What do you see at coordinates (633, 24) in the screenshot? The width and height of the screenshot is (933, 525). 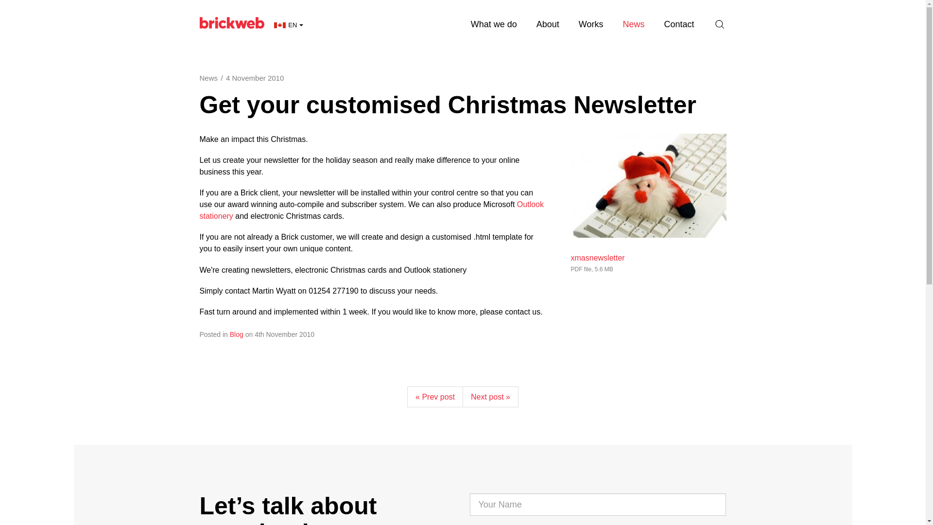 I see `Brick technology news` at bounding box center [633, 24].